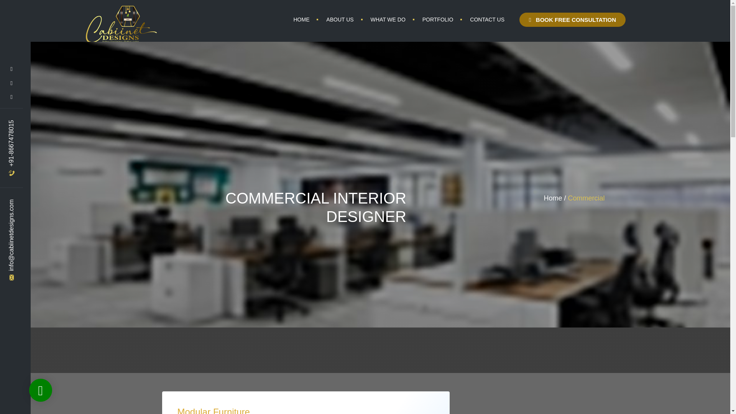  I want to click on Whatsapp, so click(41, 390).